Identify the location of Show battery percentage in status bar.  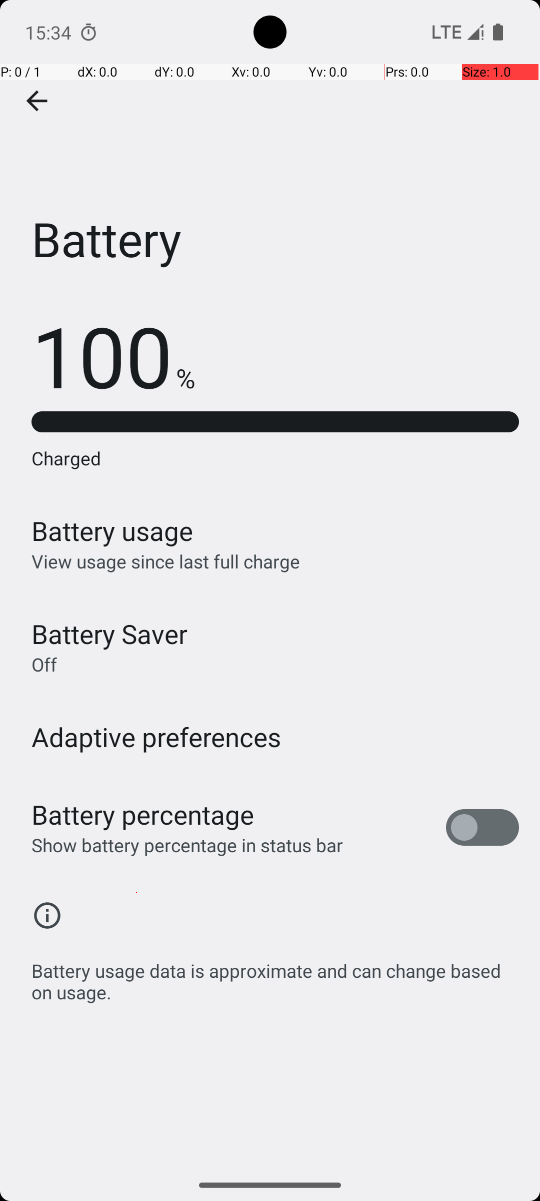
(187, 845).